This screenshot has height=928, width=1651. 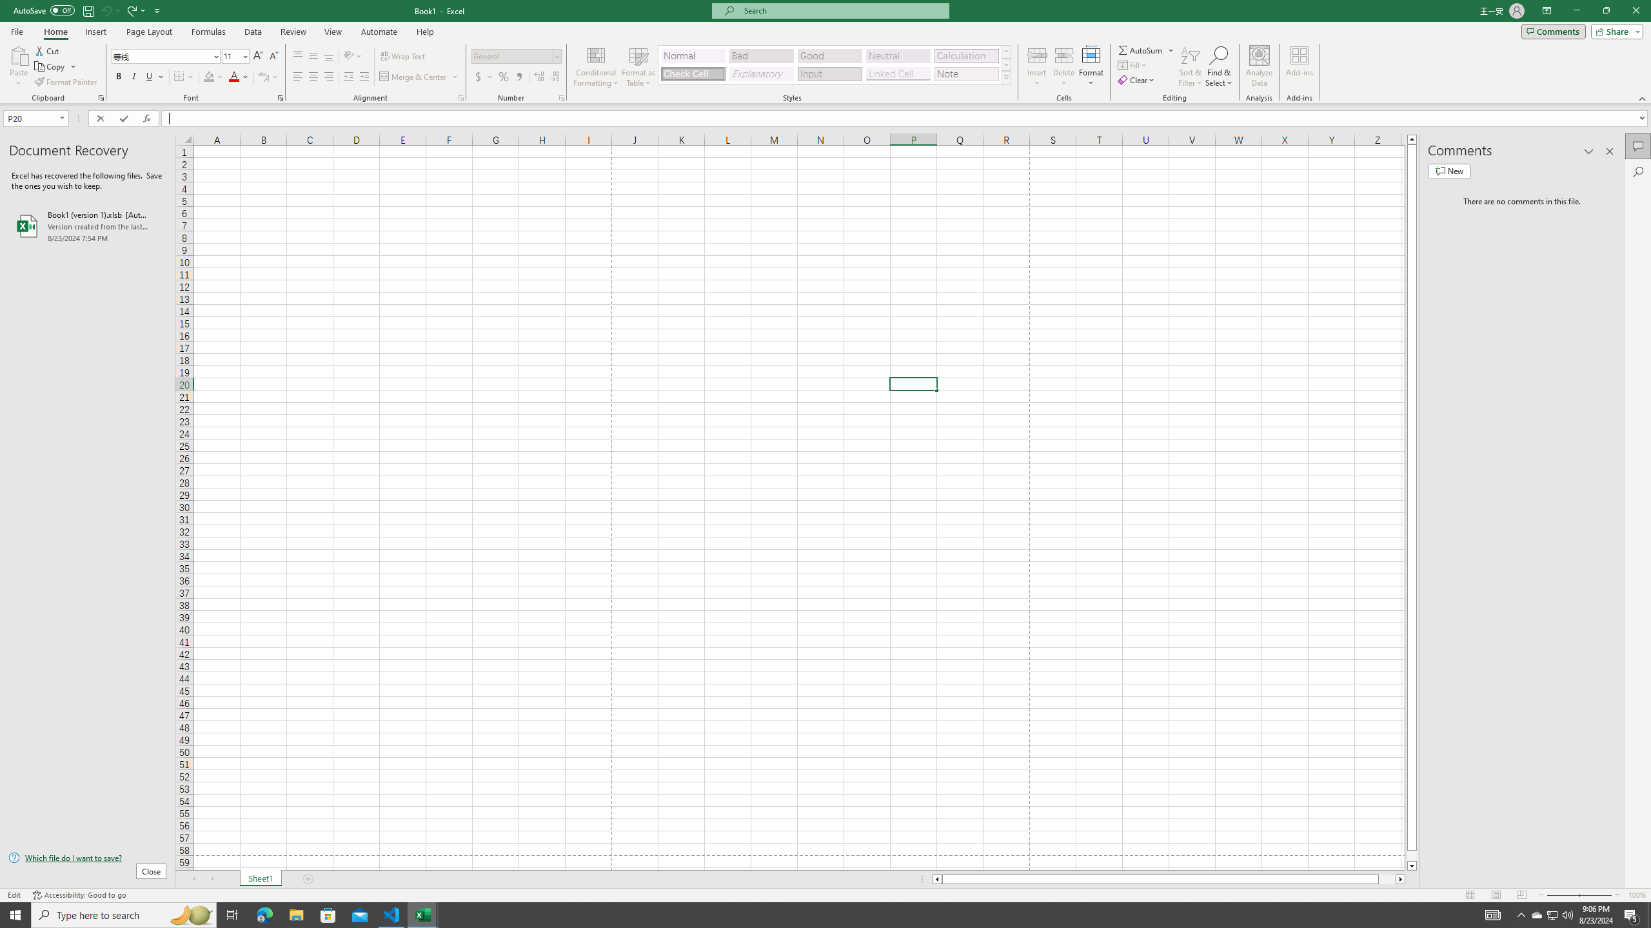 What do you see at coordinates (154, 77) in the screenshot?
I see `Underline` at bounding box center [154, 77].